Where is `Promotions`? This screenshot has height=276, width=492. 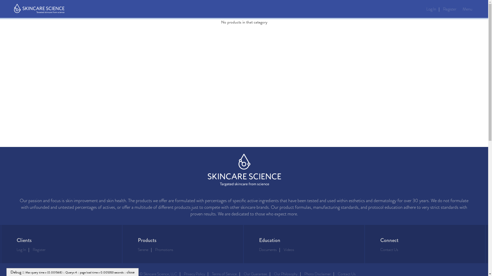 Promotions is located at coordinates (164, 250).